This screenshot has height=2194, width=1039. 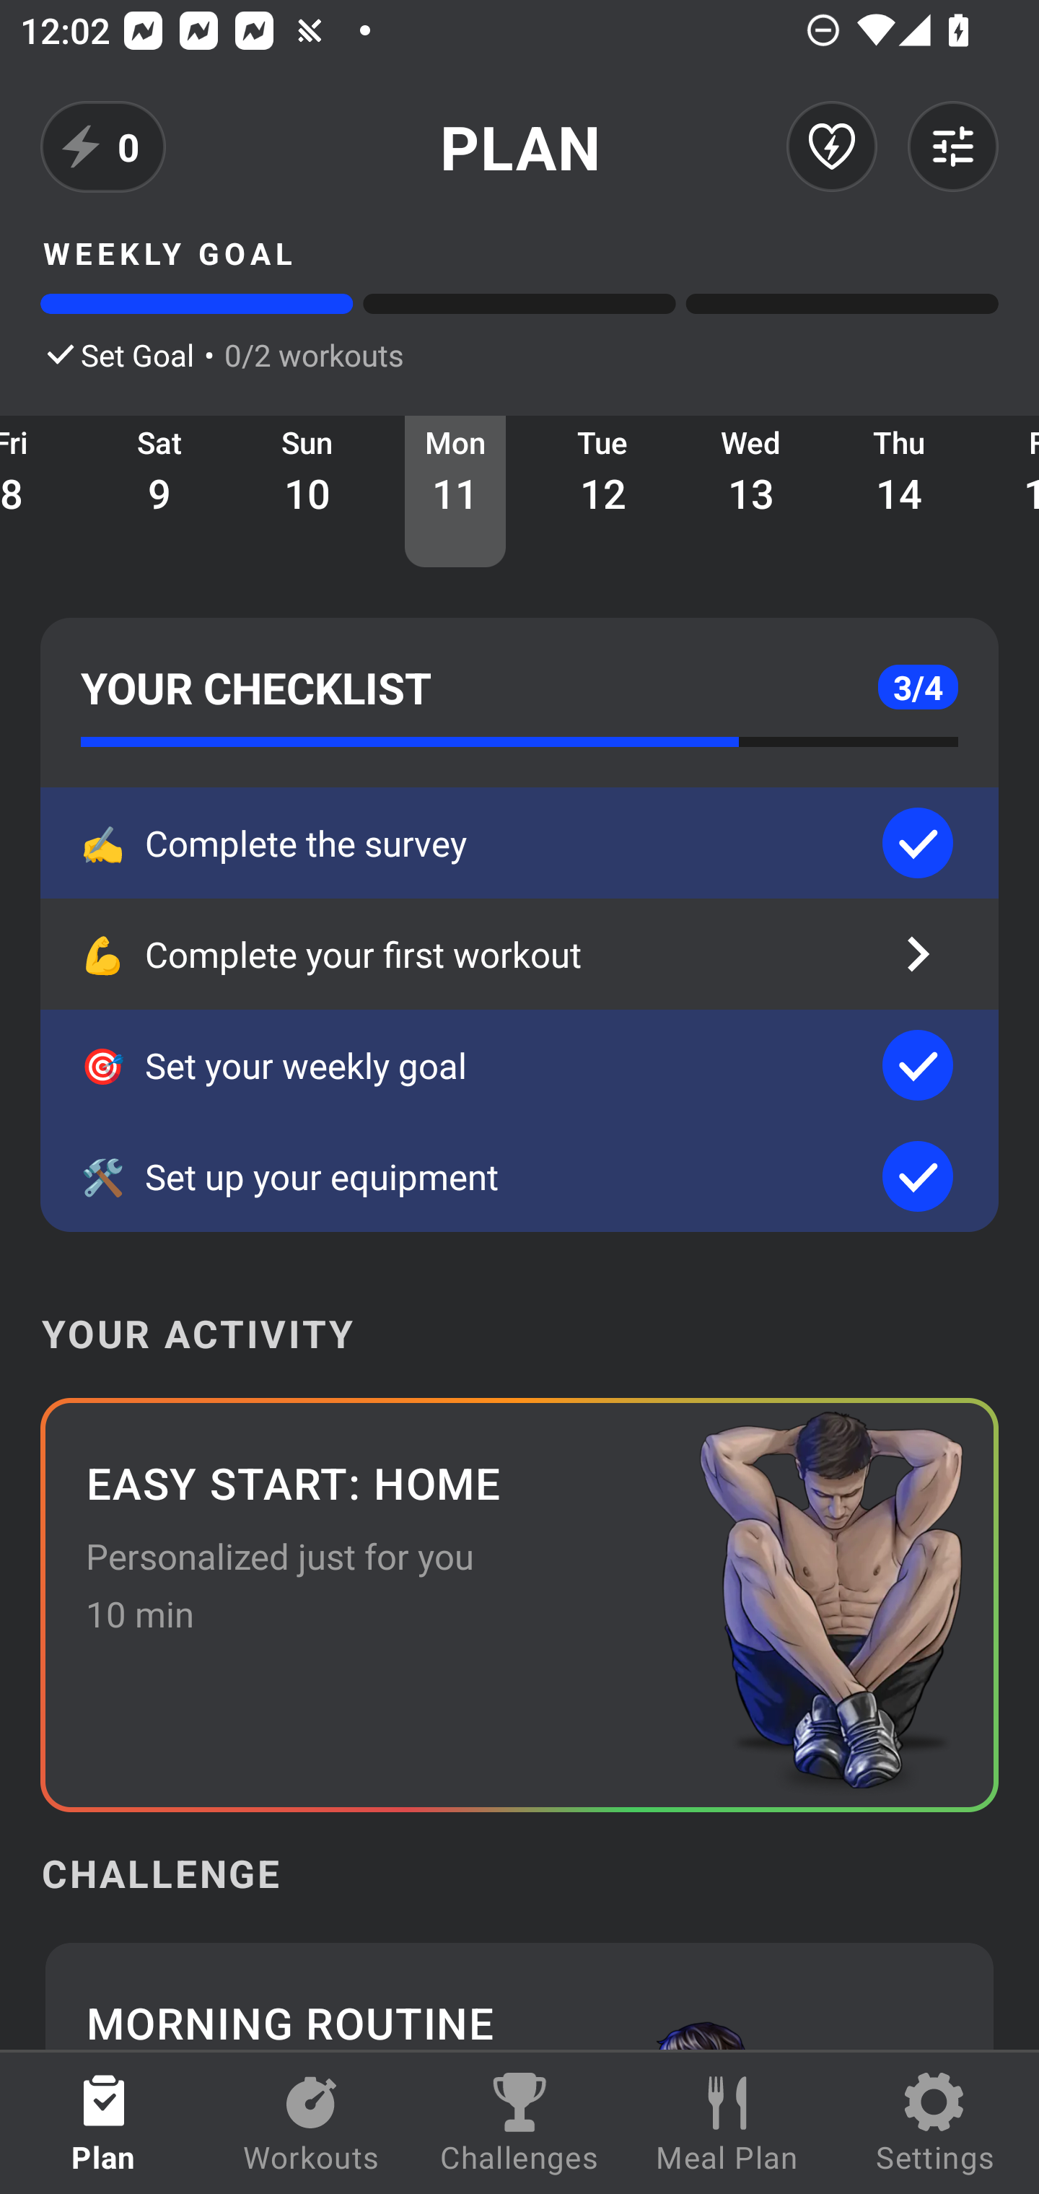 What do you see at coordinates (160, 491) in the screenshot?
I see `Sat 9` at bounding box center [160, 491].